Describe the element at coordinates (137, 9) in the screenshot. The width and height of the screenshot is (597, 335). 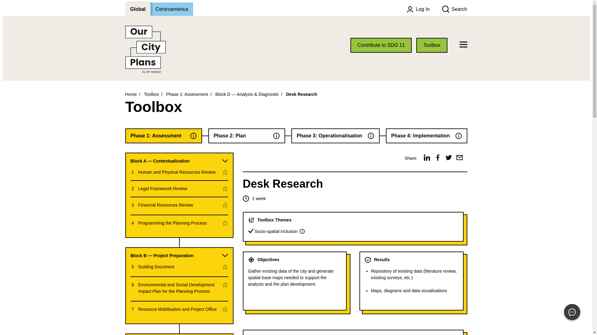
I see `Global` at that location.